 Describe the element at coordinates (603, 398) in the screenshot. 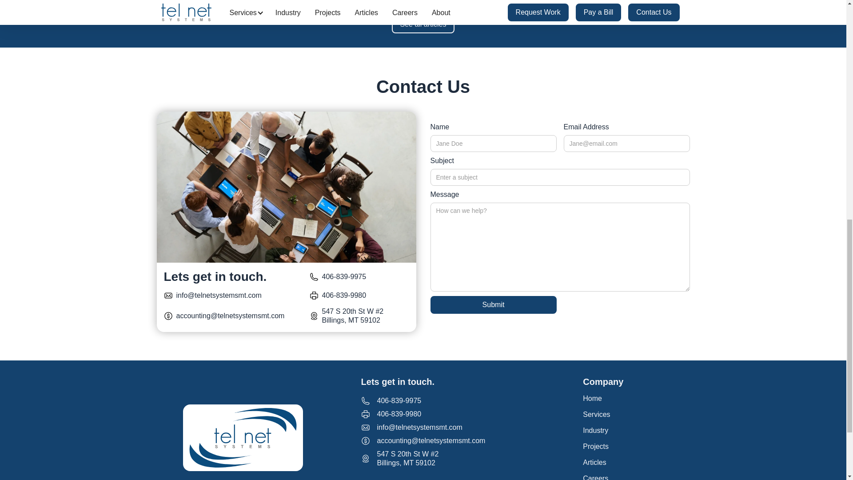

I see `Submit` at that location.